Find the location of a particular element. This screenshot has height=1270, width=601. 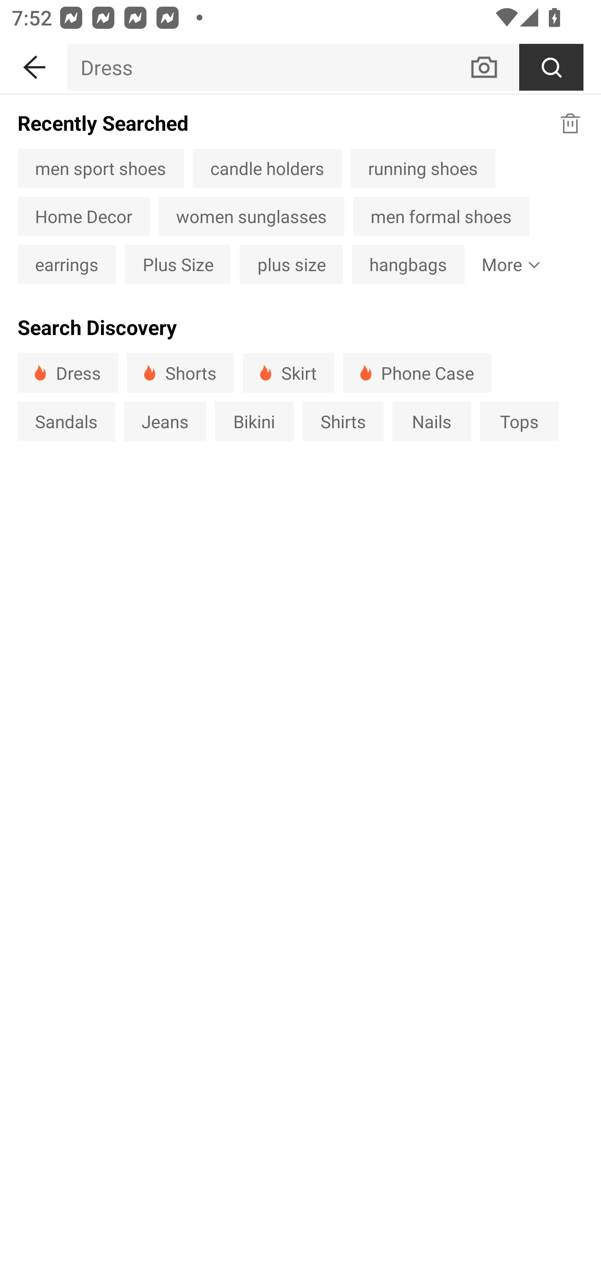

Plus Size is located at coordinates (178, 264).